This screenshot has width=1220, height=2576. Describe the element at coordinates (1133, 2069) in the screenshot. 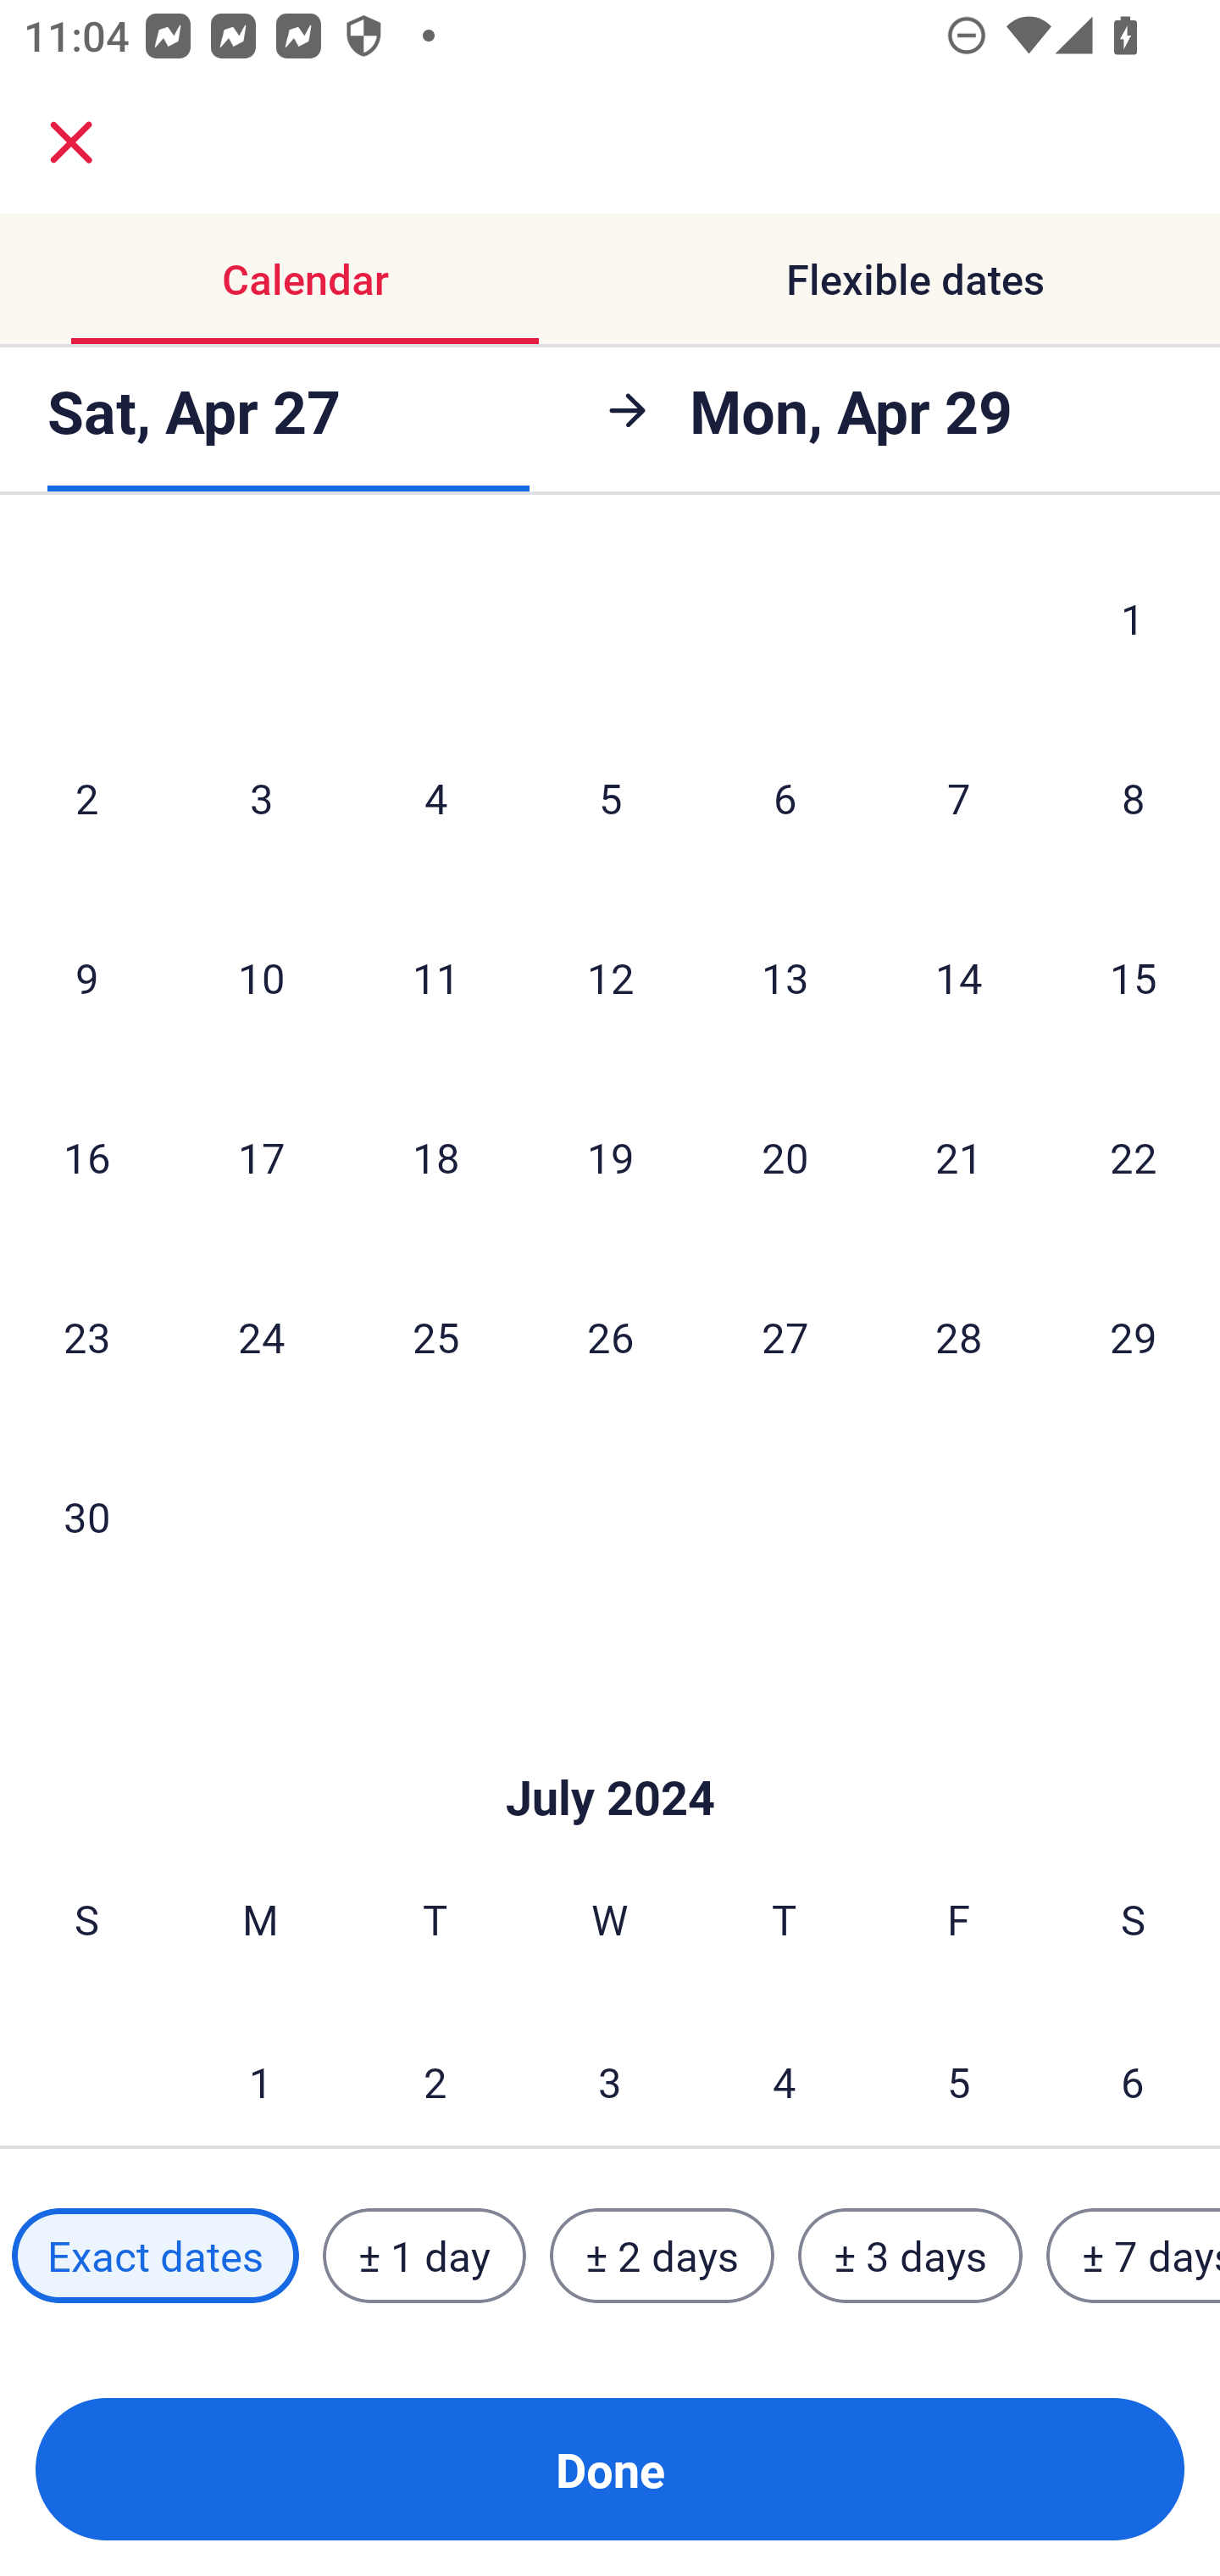

I see `6 Saturday, July 6, 2024` at that location.